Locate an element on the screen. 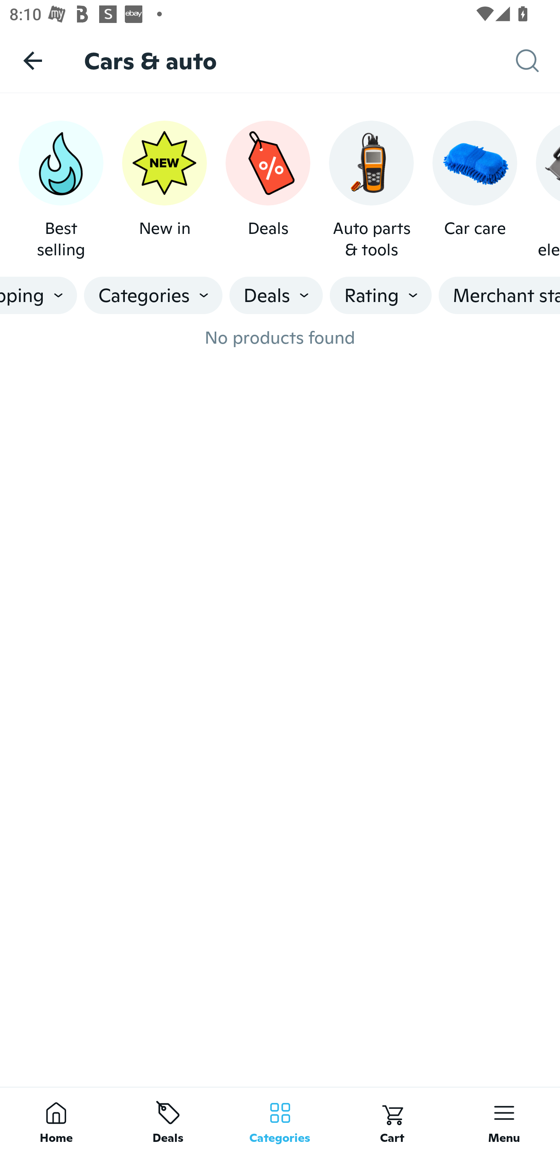 This screenshot has width=560, height=1152. Auto parts & tools is located at coordinates (371, 190).